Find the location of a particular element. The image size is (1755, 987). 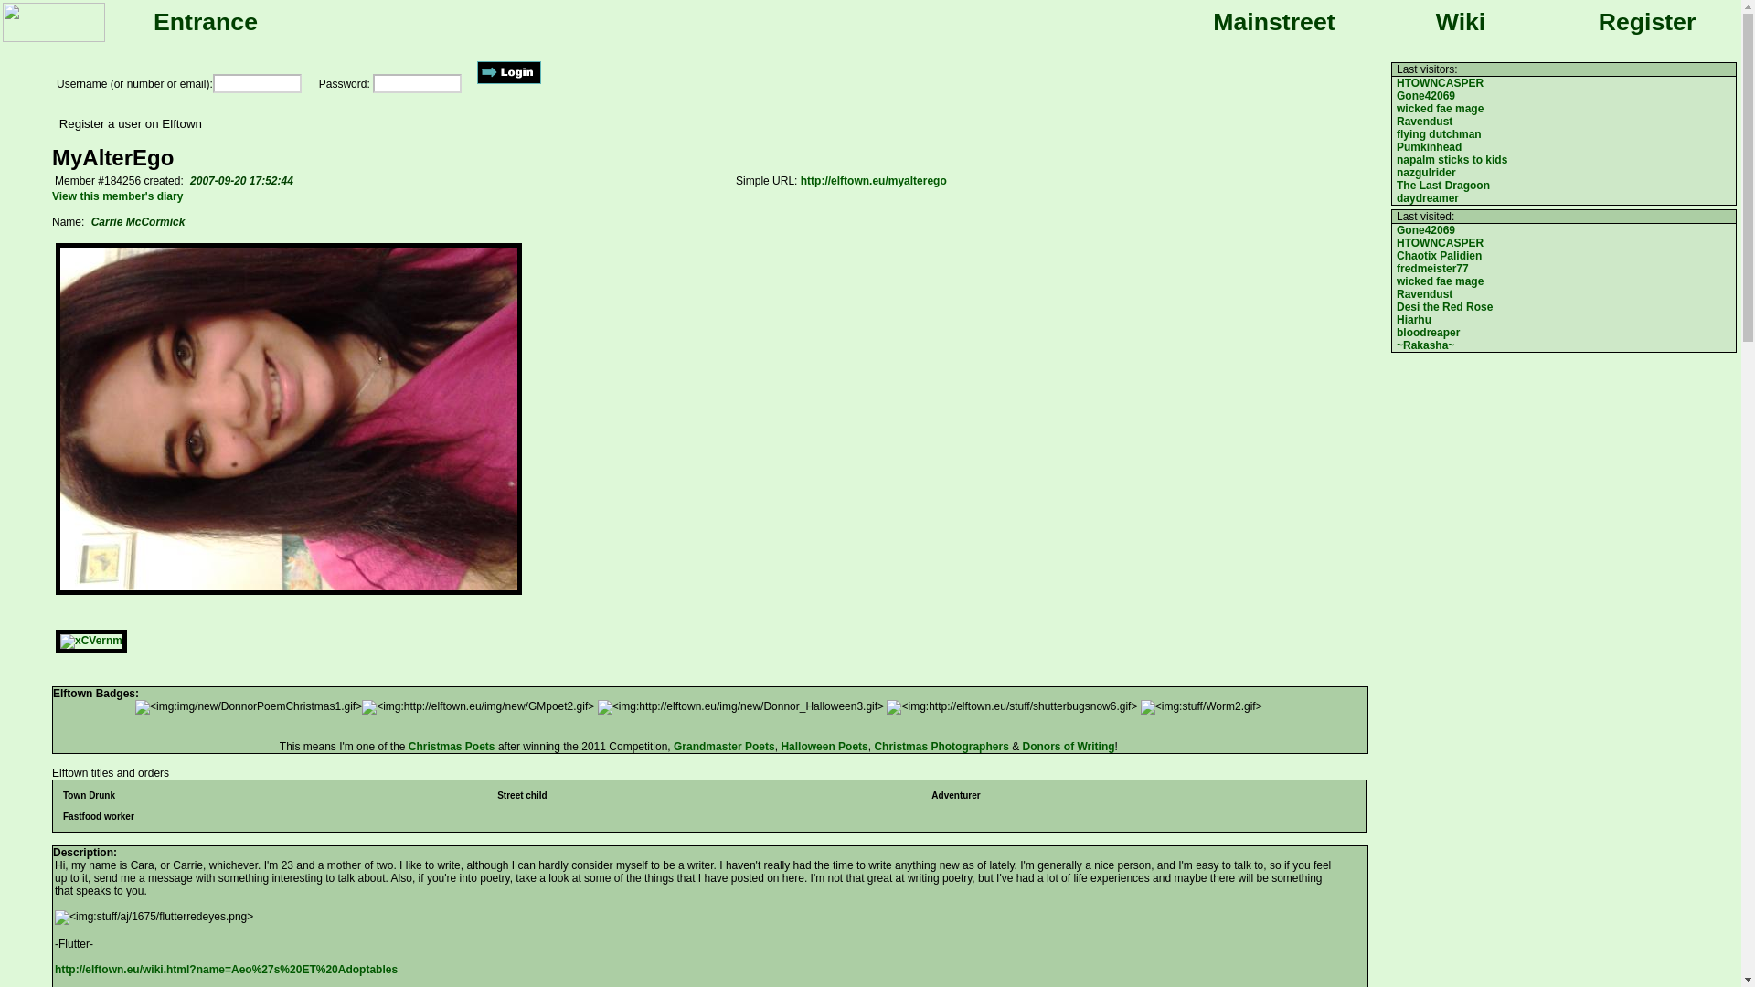

 Entrance  is located at coordinates (205, 22).